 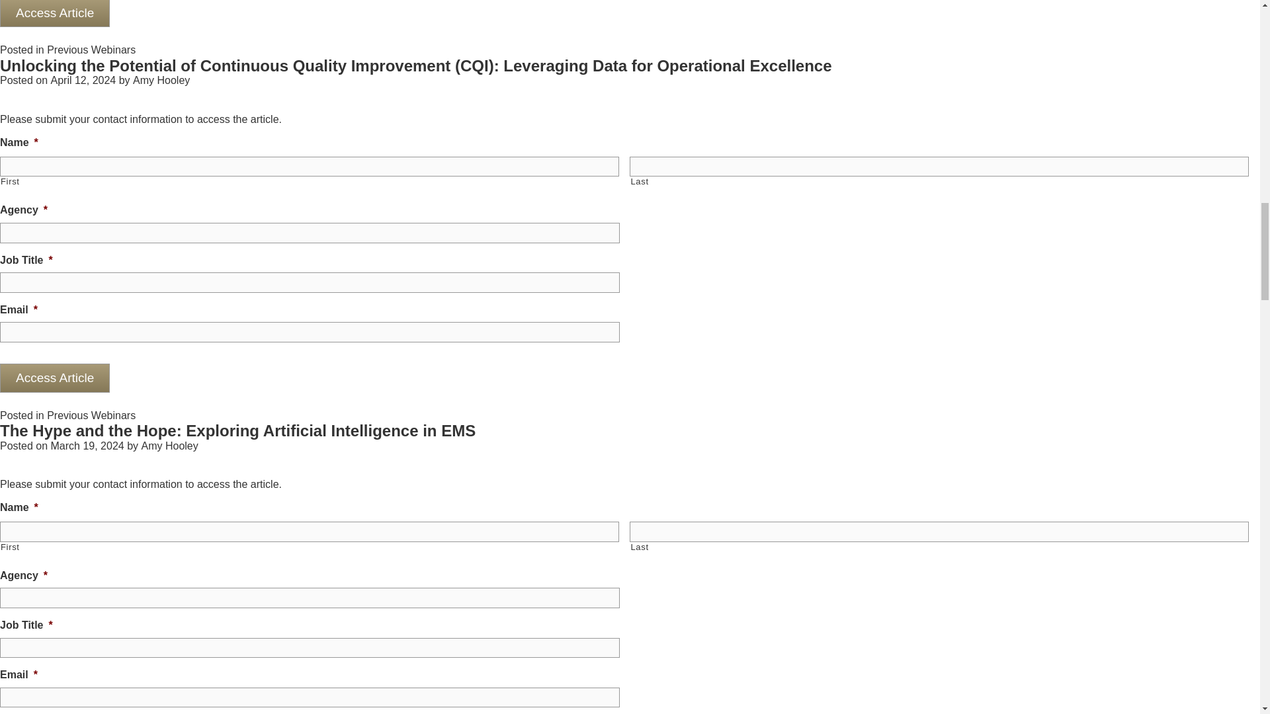 What do you see at coordinates (91, 415) in the screenshot?
I see `Previous Webinars` at bounding box center [91, 415].